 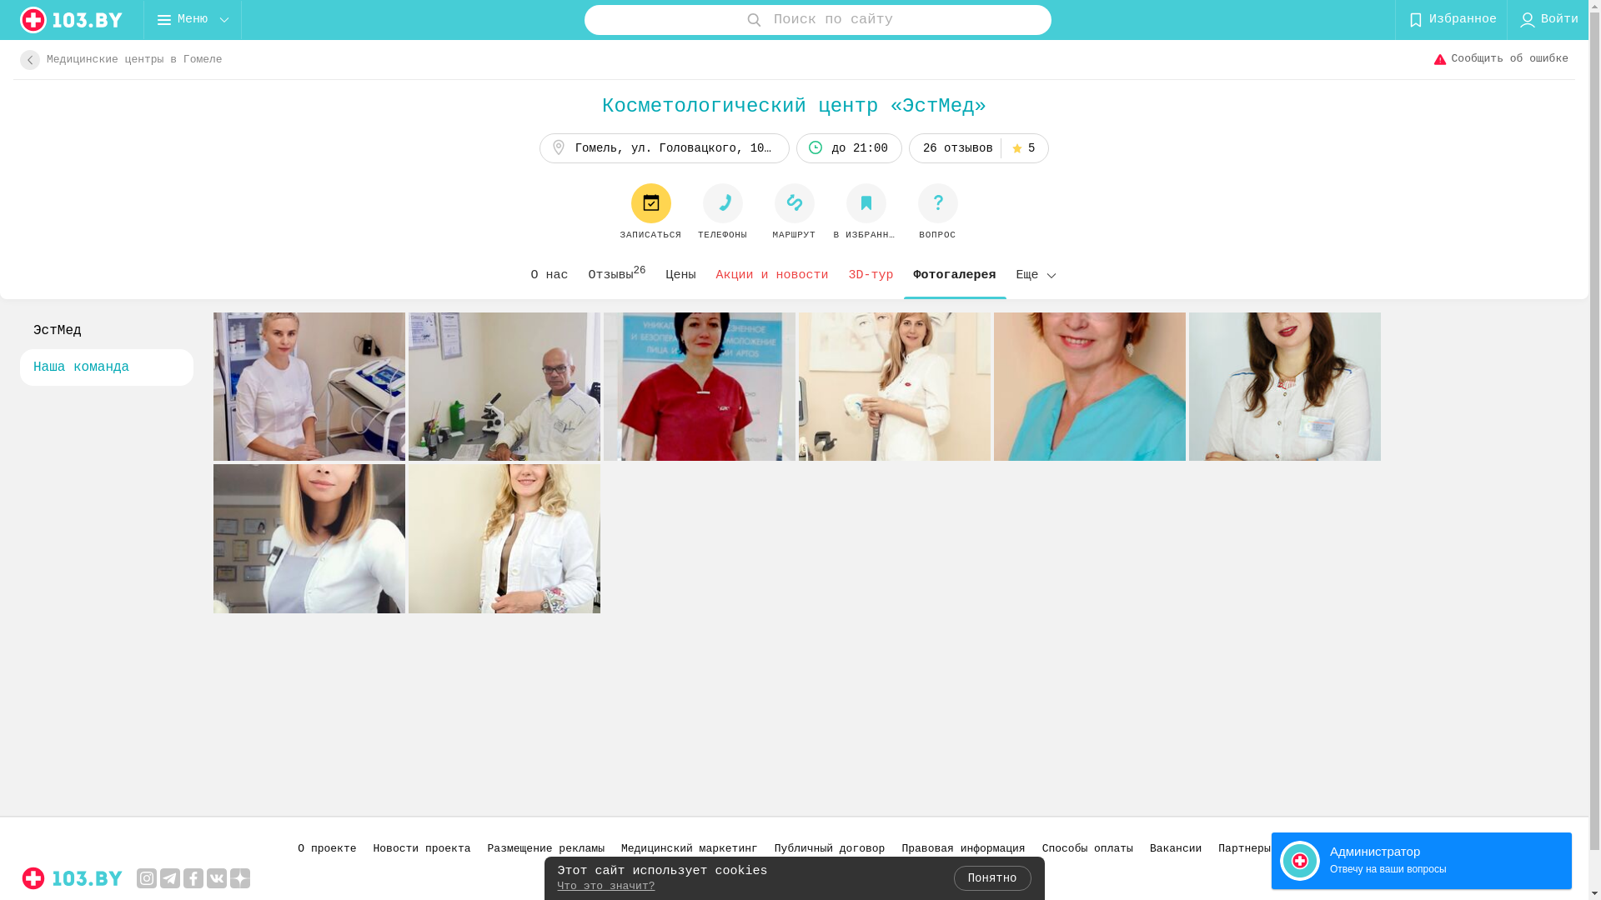 I want to click on instagram, so click(x=147, y=878).